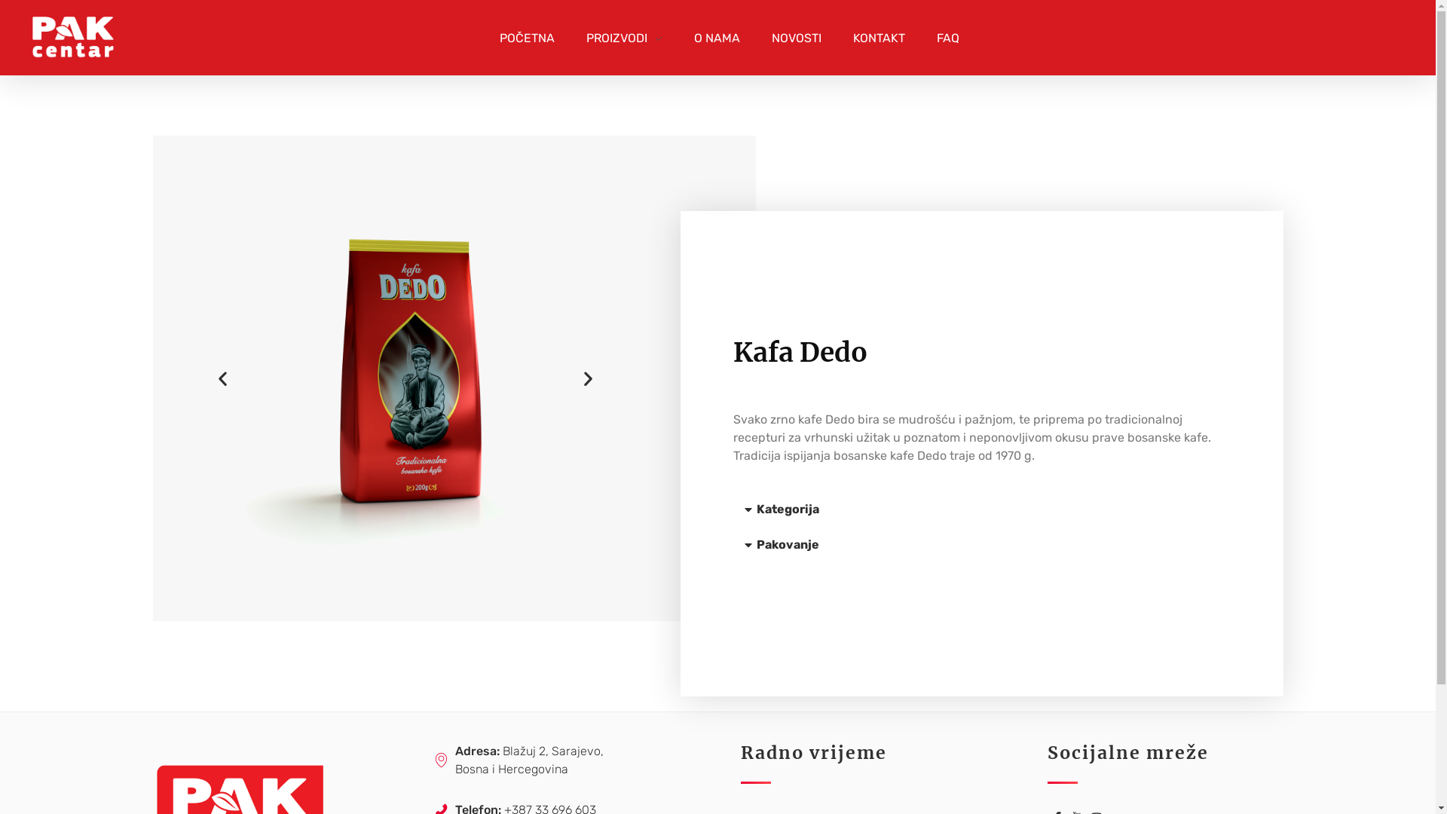  Describe the element at coordinates (788, 544) in the screenshot. I see `Pakovanje` at that location.